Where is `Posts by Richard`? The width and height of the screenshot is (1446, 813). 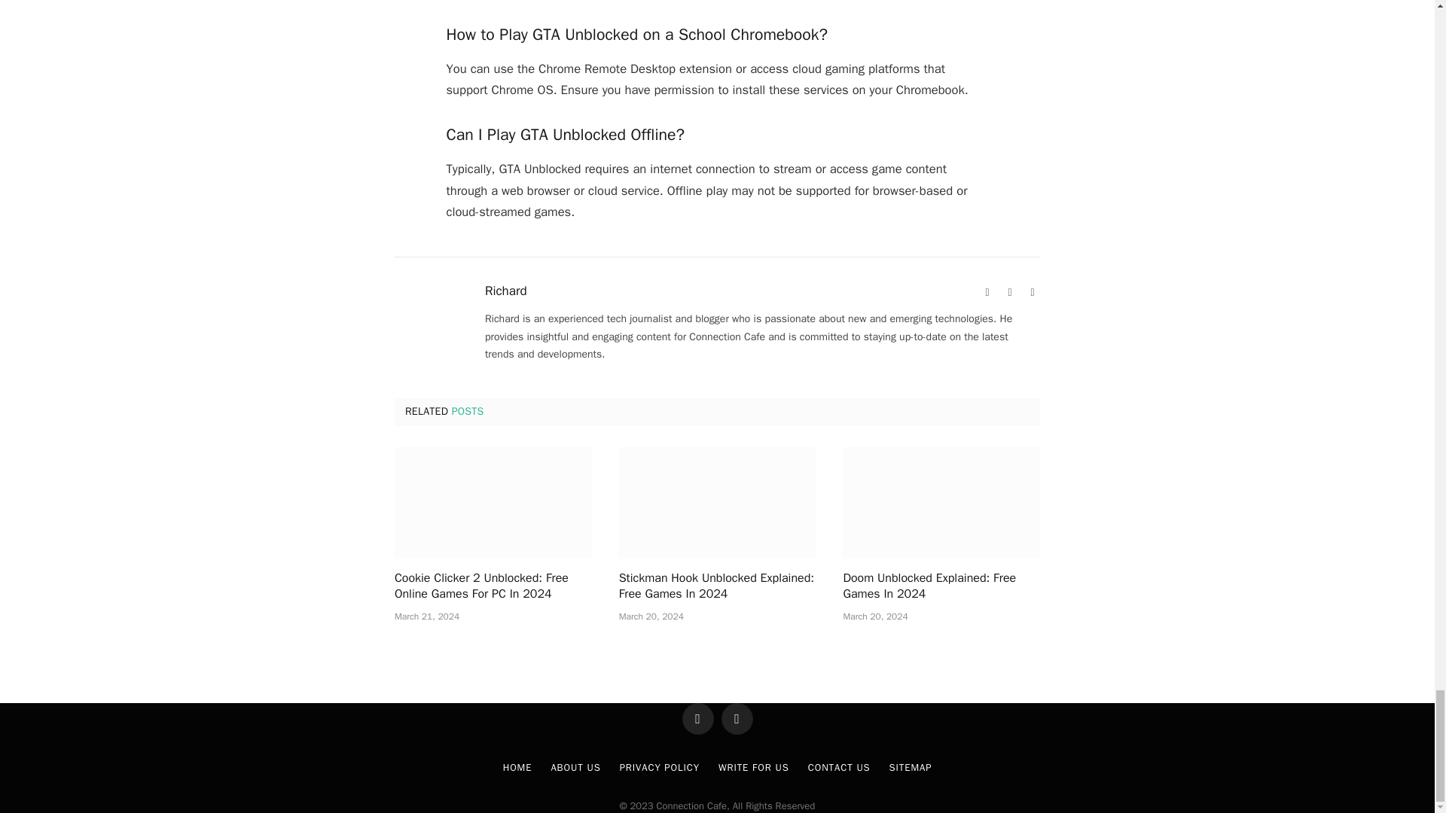
Posts by Richard is located at coordinates (506, 291).